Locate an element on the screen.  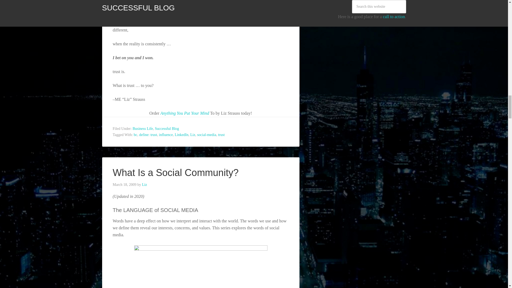
bc is located at coordinates (135, 135).